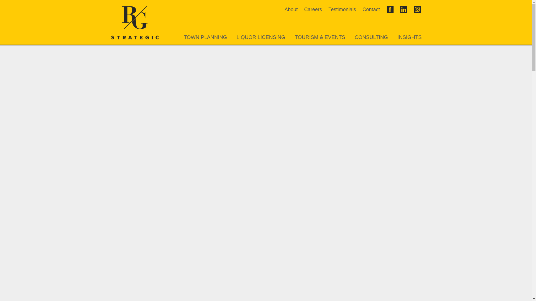  What do you see at coordinates (261, 37) in the screenshot?
I see `LIQUOR LICENSING` at bounding box center [261, 37].